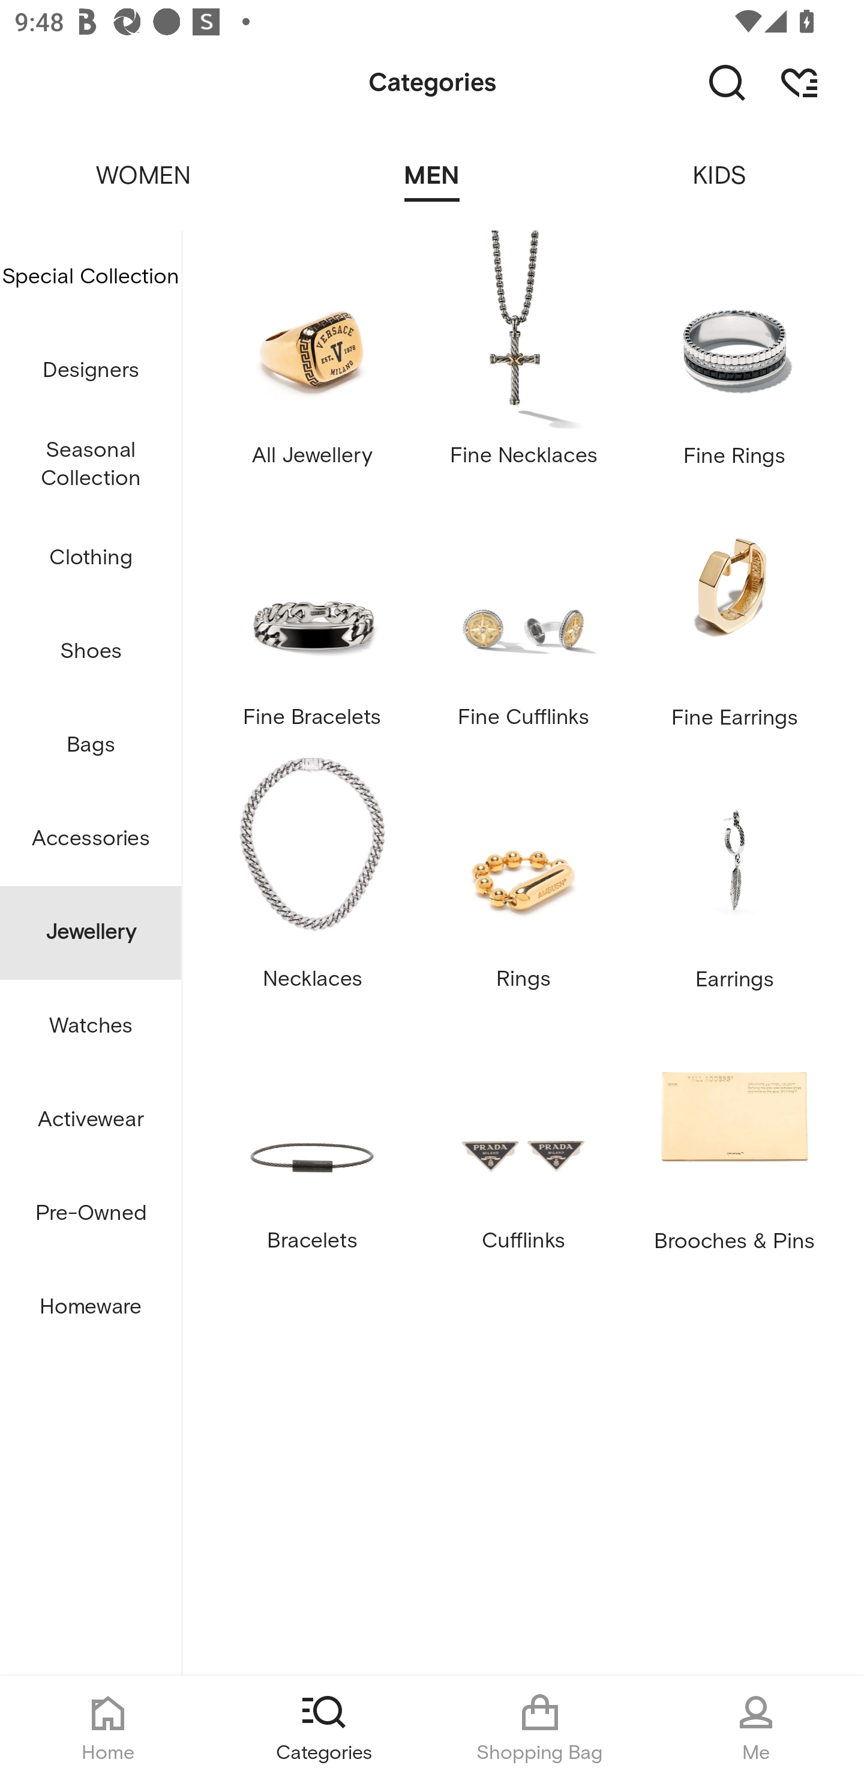 Image resolution: width=864 pixels, height=1777 pixels. I want to click on Pre-Owned, so click(91, 1213).